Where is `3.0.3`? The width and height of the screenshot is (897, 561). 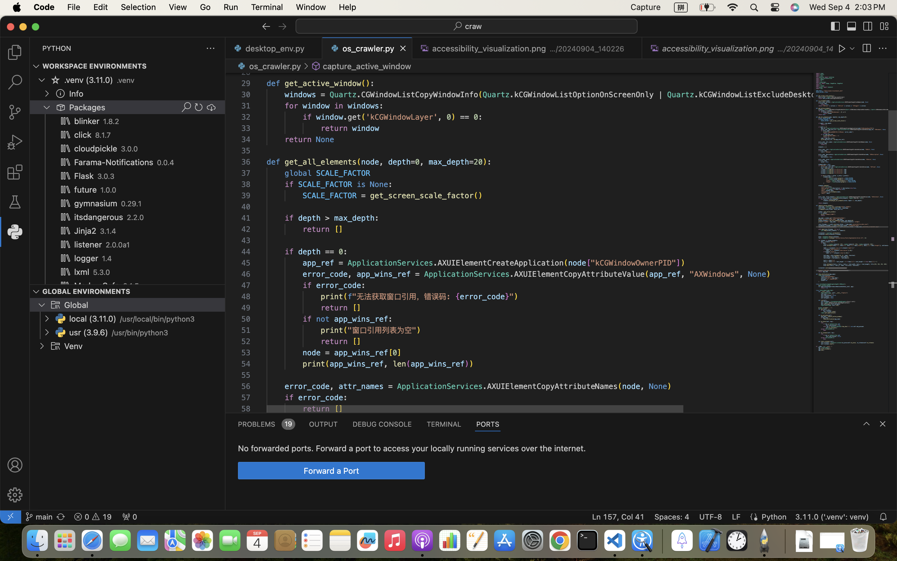
3.0.3 is located at coordinates (106, 176).